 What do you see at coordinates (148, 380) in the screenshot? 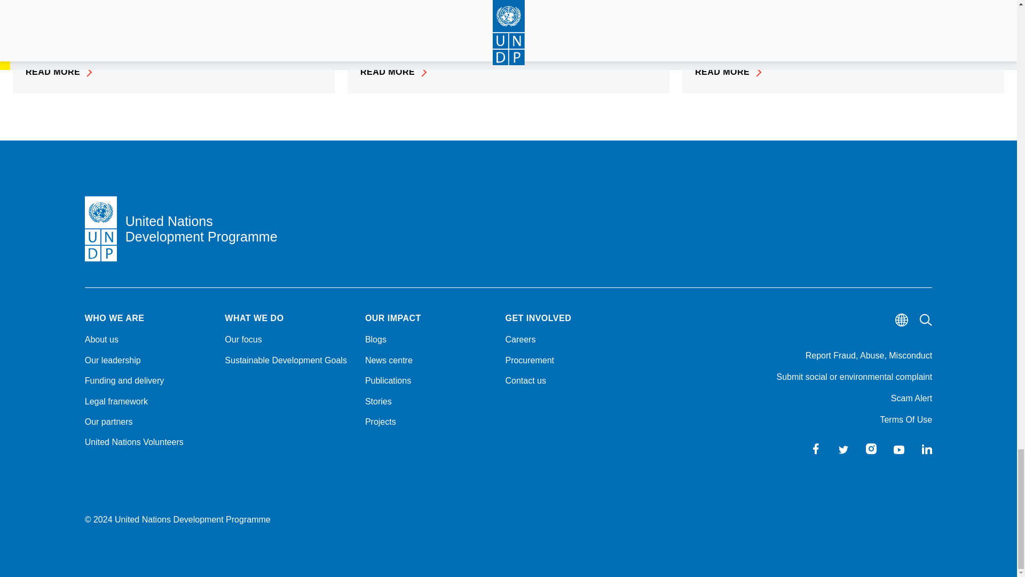
I see `Funding and delivery` at bounding box center [148, 380].